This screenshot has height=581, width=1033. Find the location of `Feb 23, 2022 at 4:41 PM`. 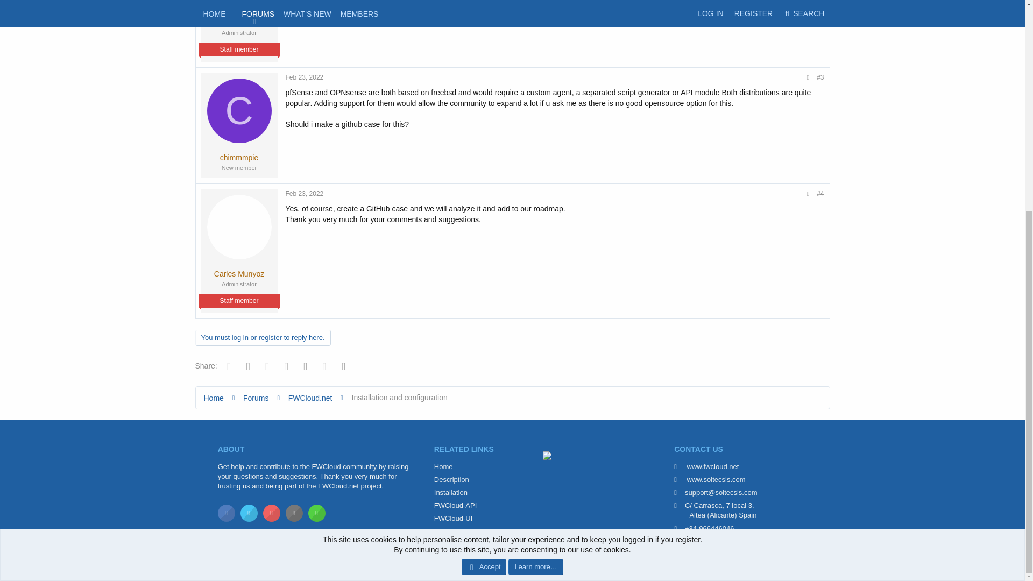

Feb 23, 2022 at 4:41 PM is located at coordinates (303, 194).